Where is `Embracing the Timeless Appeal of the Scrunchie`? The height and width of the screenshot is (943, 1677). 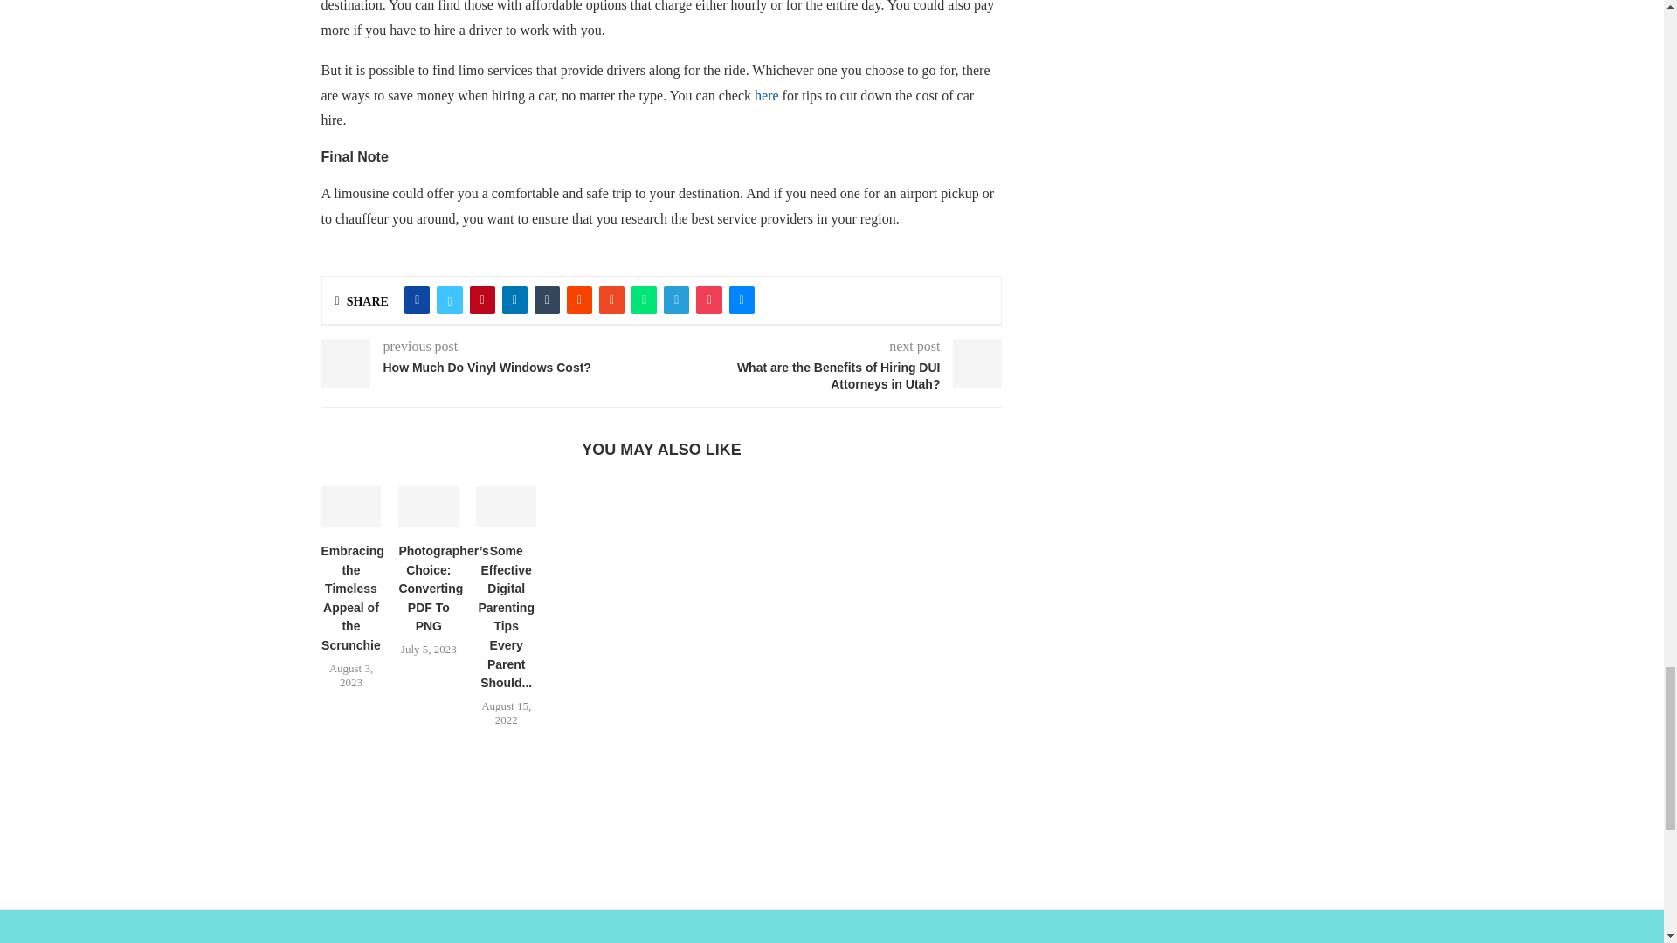 Embracing the Timeless Appeal of the Scrunchie is located at coordinates (351, 506).